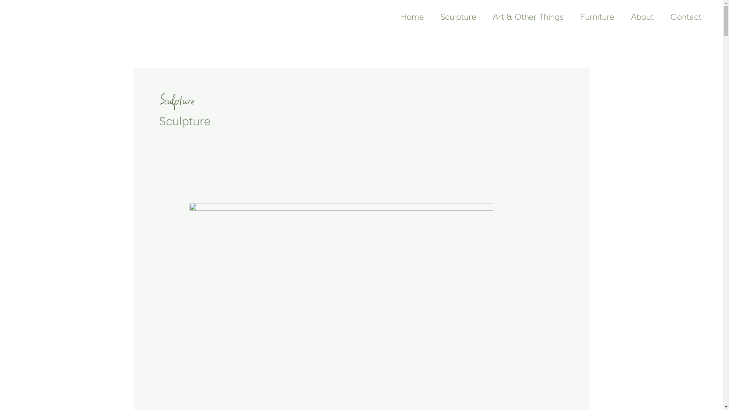 The height and width of the screenshot is (410, 729). Describe the element at coordinates (458, 17) in the screenshot. I see `Sculpture` at that location.